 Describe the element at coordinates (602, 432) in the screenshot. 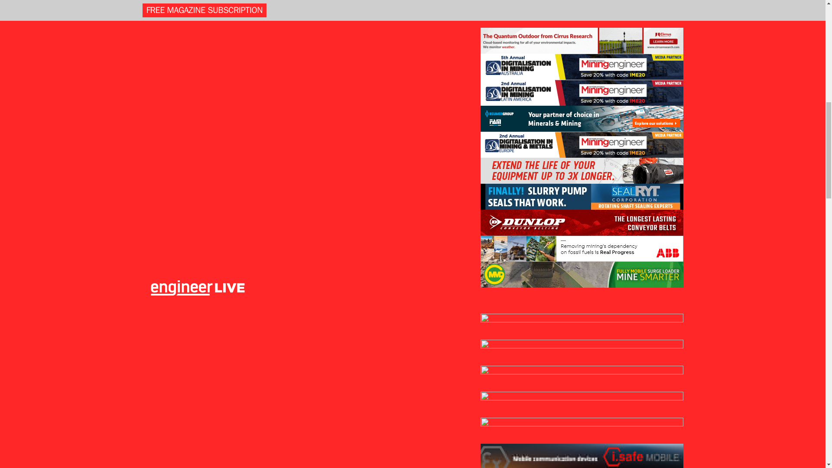

I see `nuclear` at that location.